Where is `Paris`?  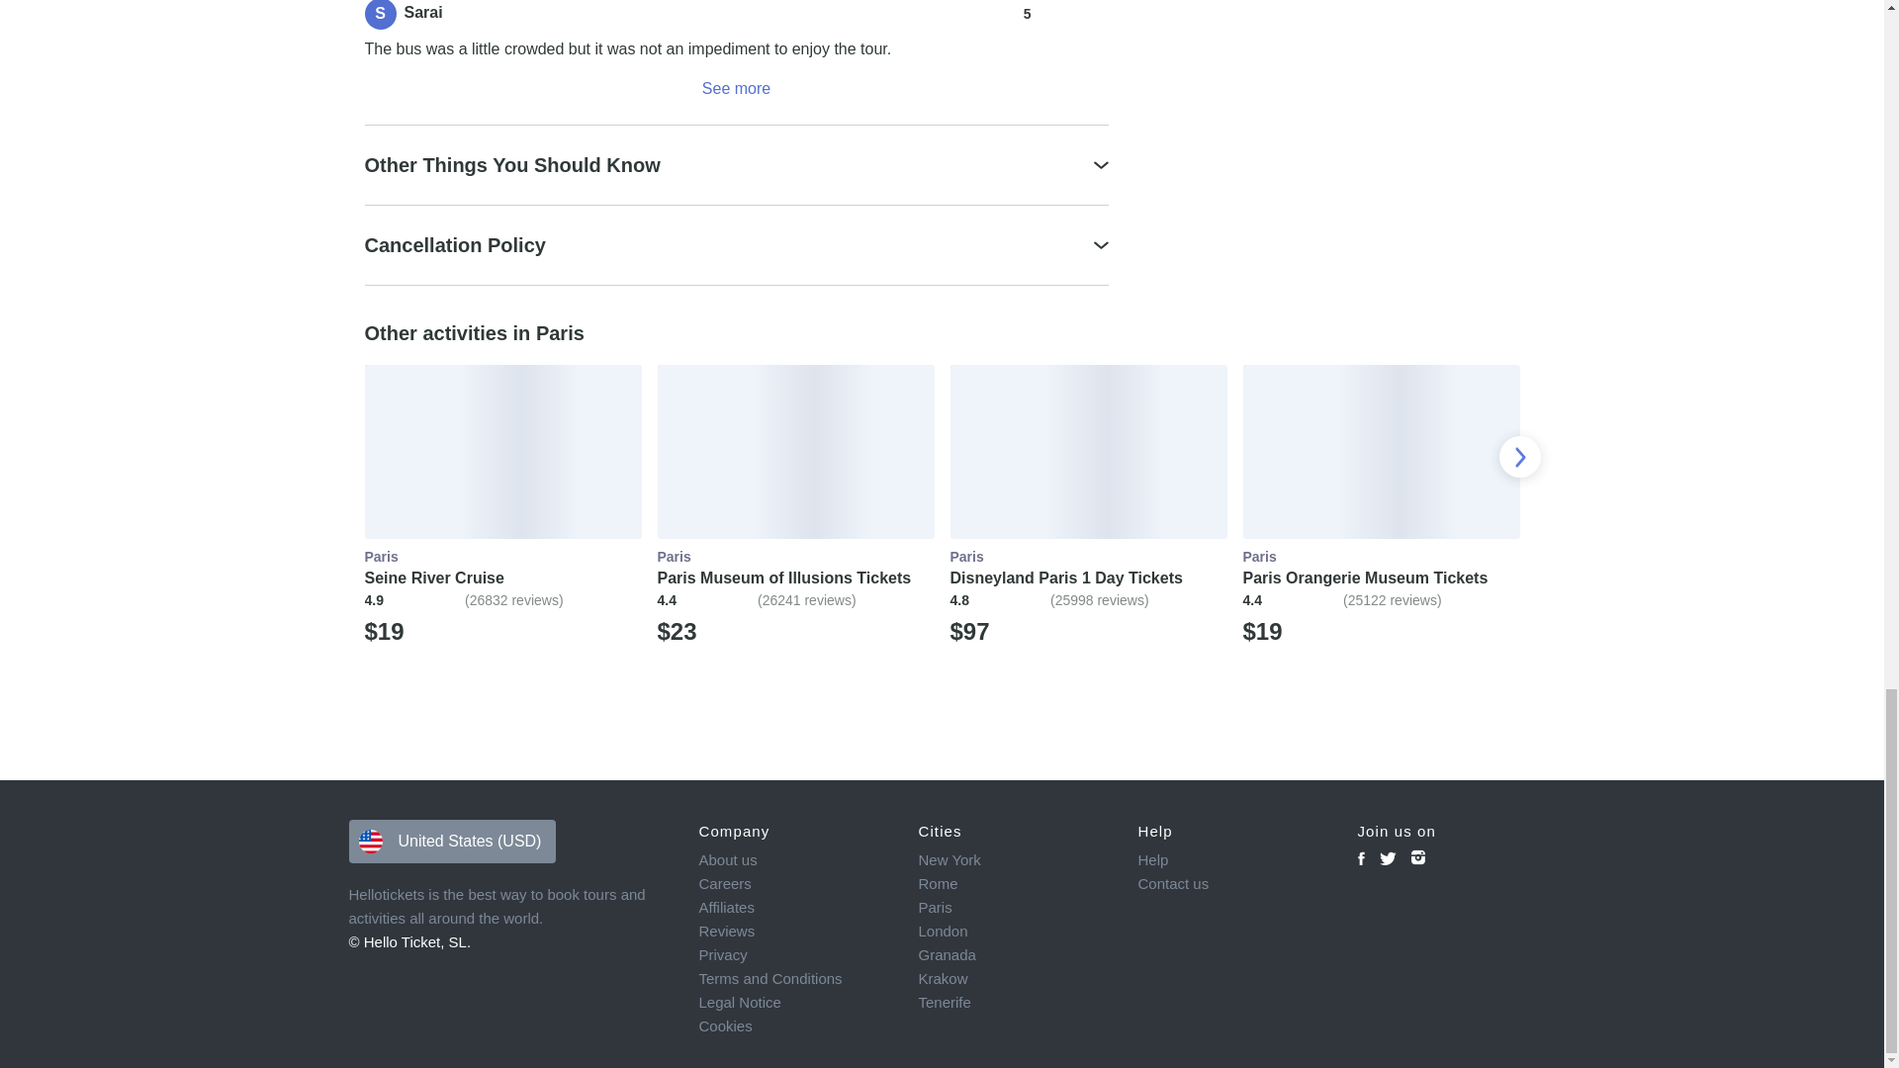 Paris is located at coordinates (1013, 908).